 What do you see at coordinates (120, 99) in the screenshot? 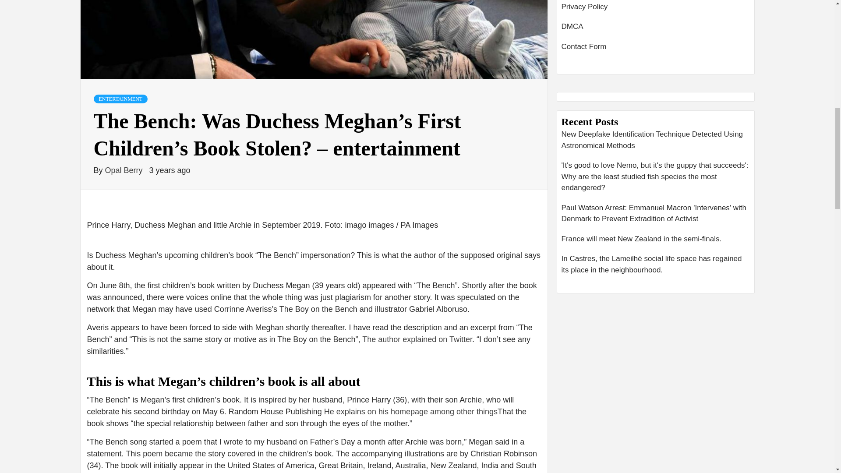
I see `ENTERTAINMENT` at bounding box center [120, 99].